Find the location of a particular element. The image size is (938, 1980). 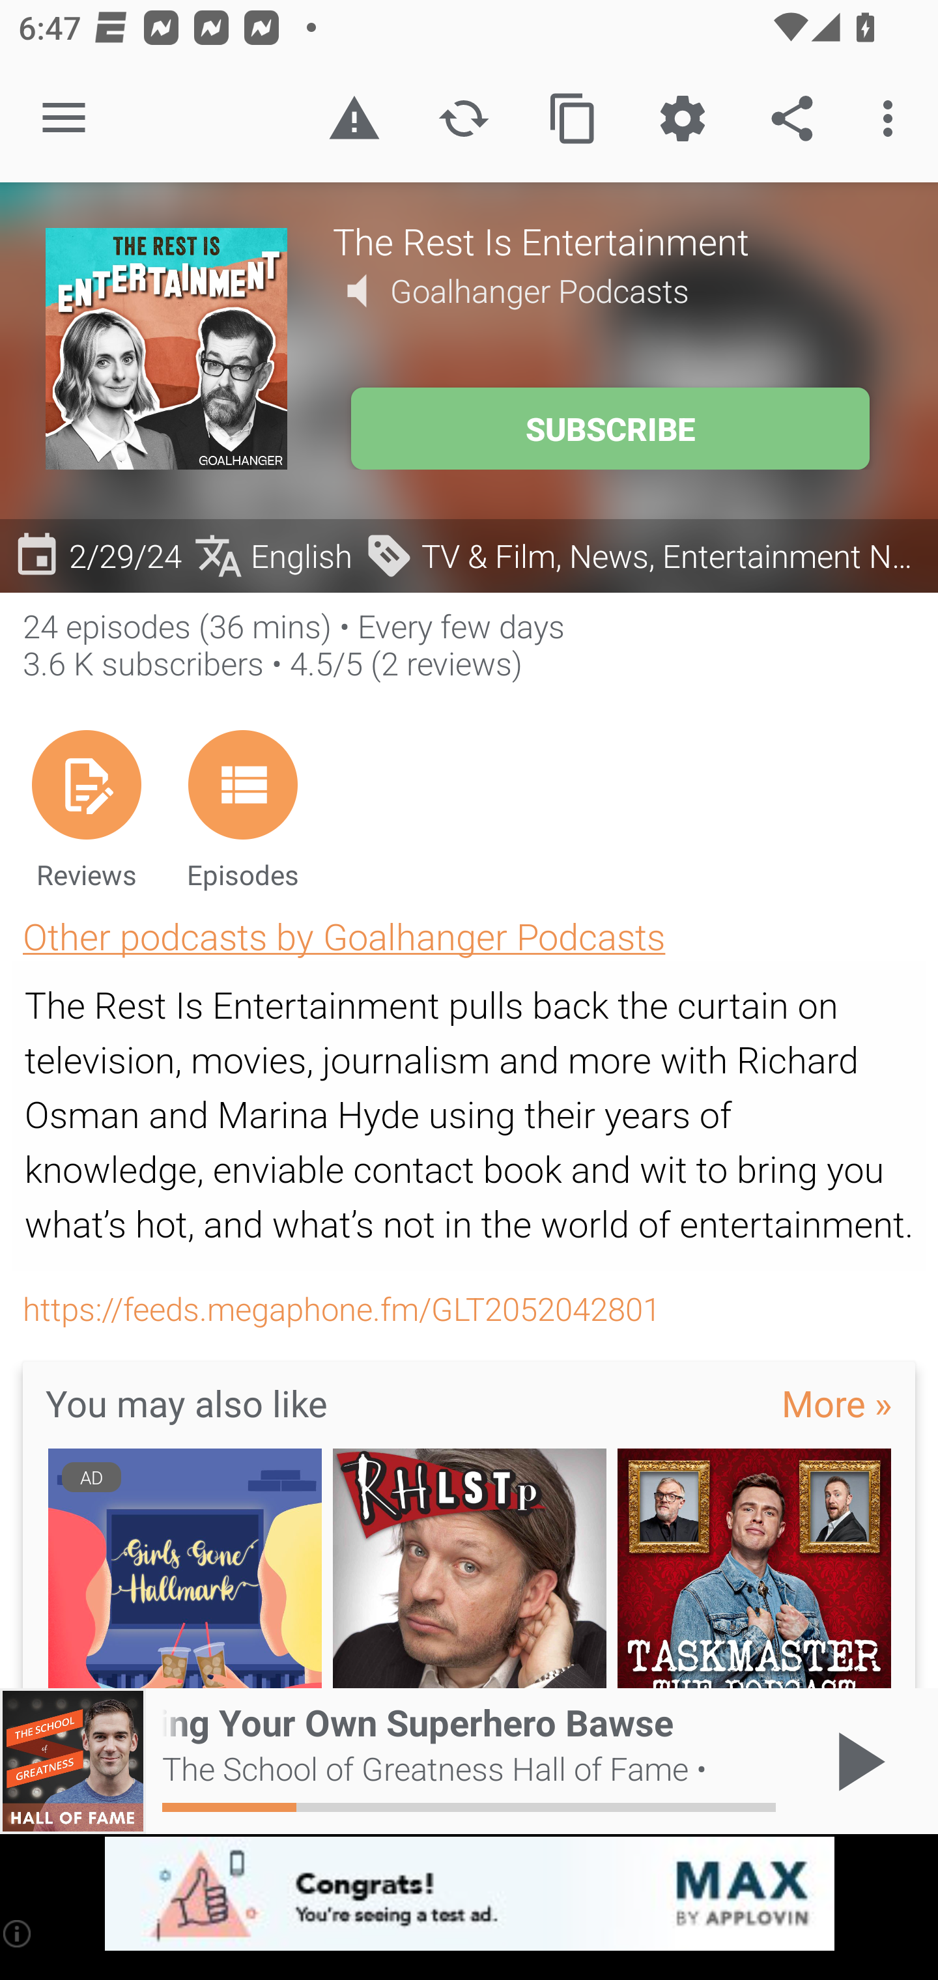

Play / Pause is located at coordinates (856, 1761).